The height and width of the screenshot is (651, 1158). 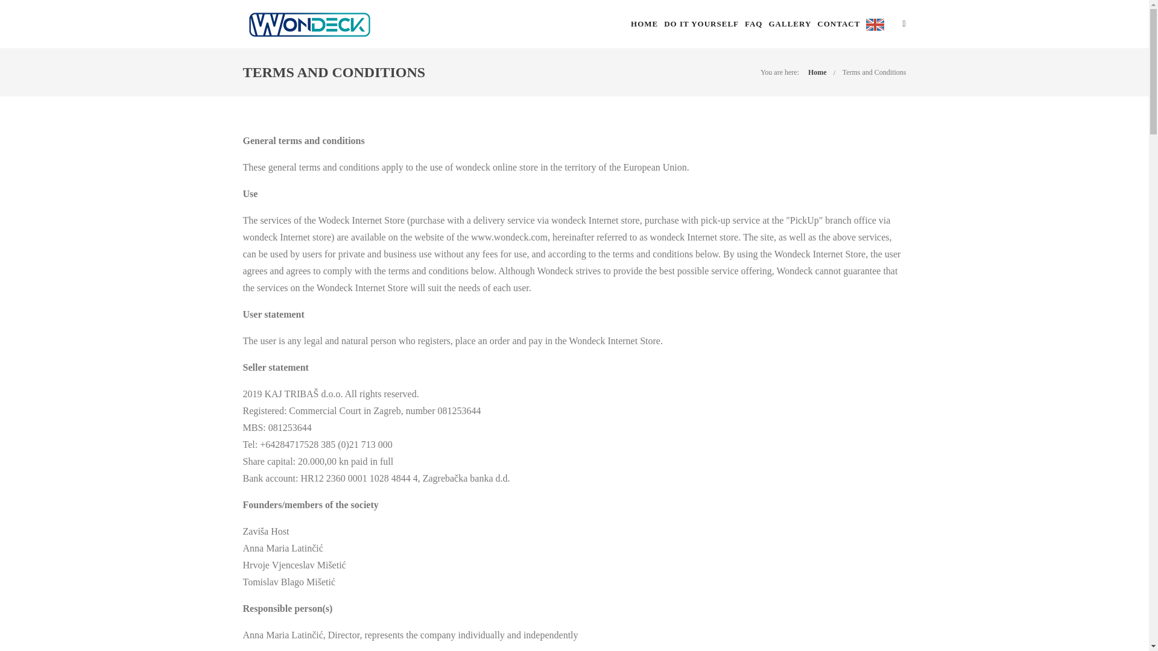 I want to click on DO IT YOURSELF, so click(x=701, y=24).